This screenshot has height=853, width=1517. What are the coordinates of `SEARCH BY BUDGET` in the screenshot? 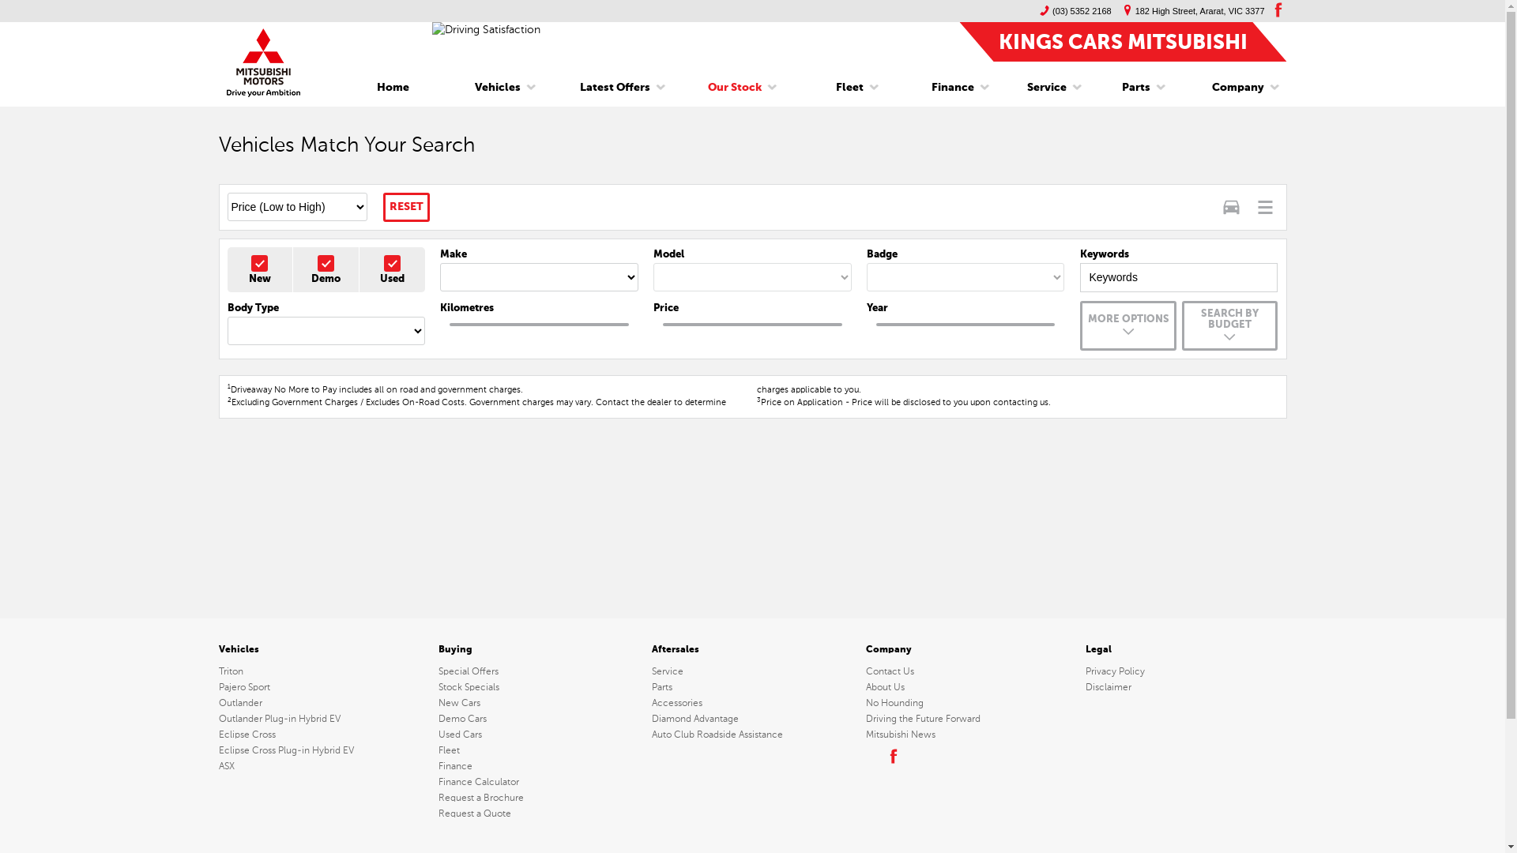 It's located at (1229, 325).